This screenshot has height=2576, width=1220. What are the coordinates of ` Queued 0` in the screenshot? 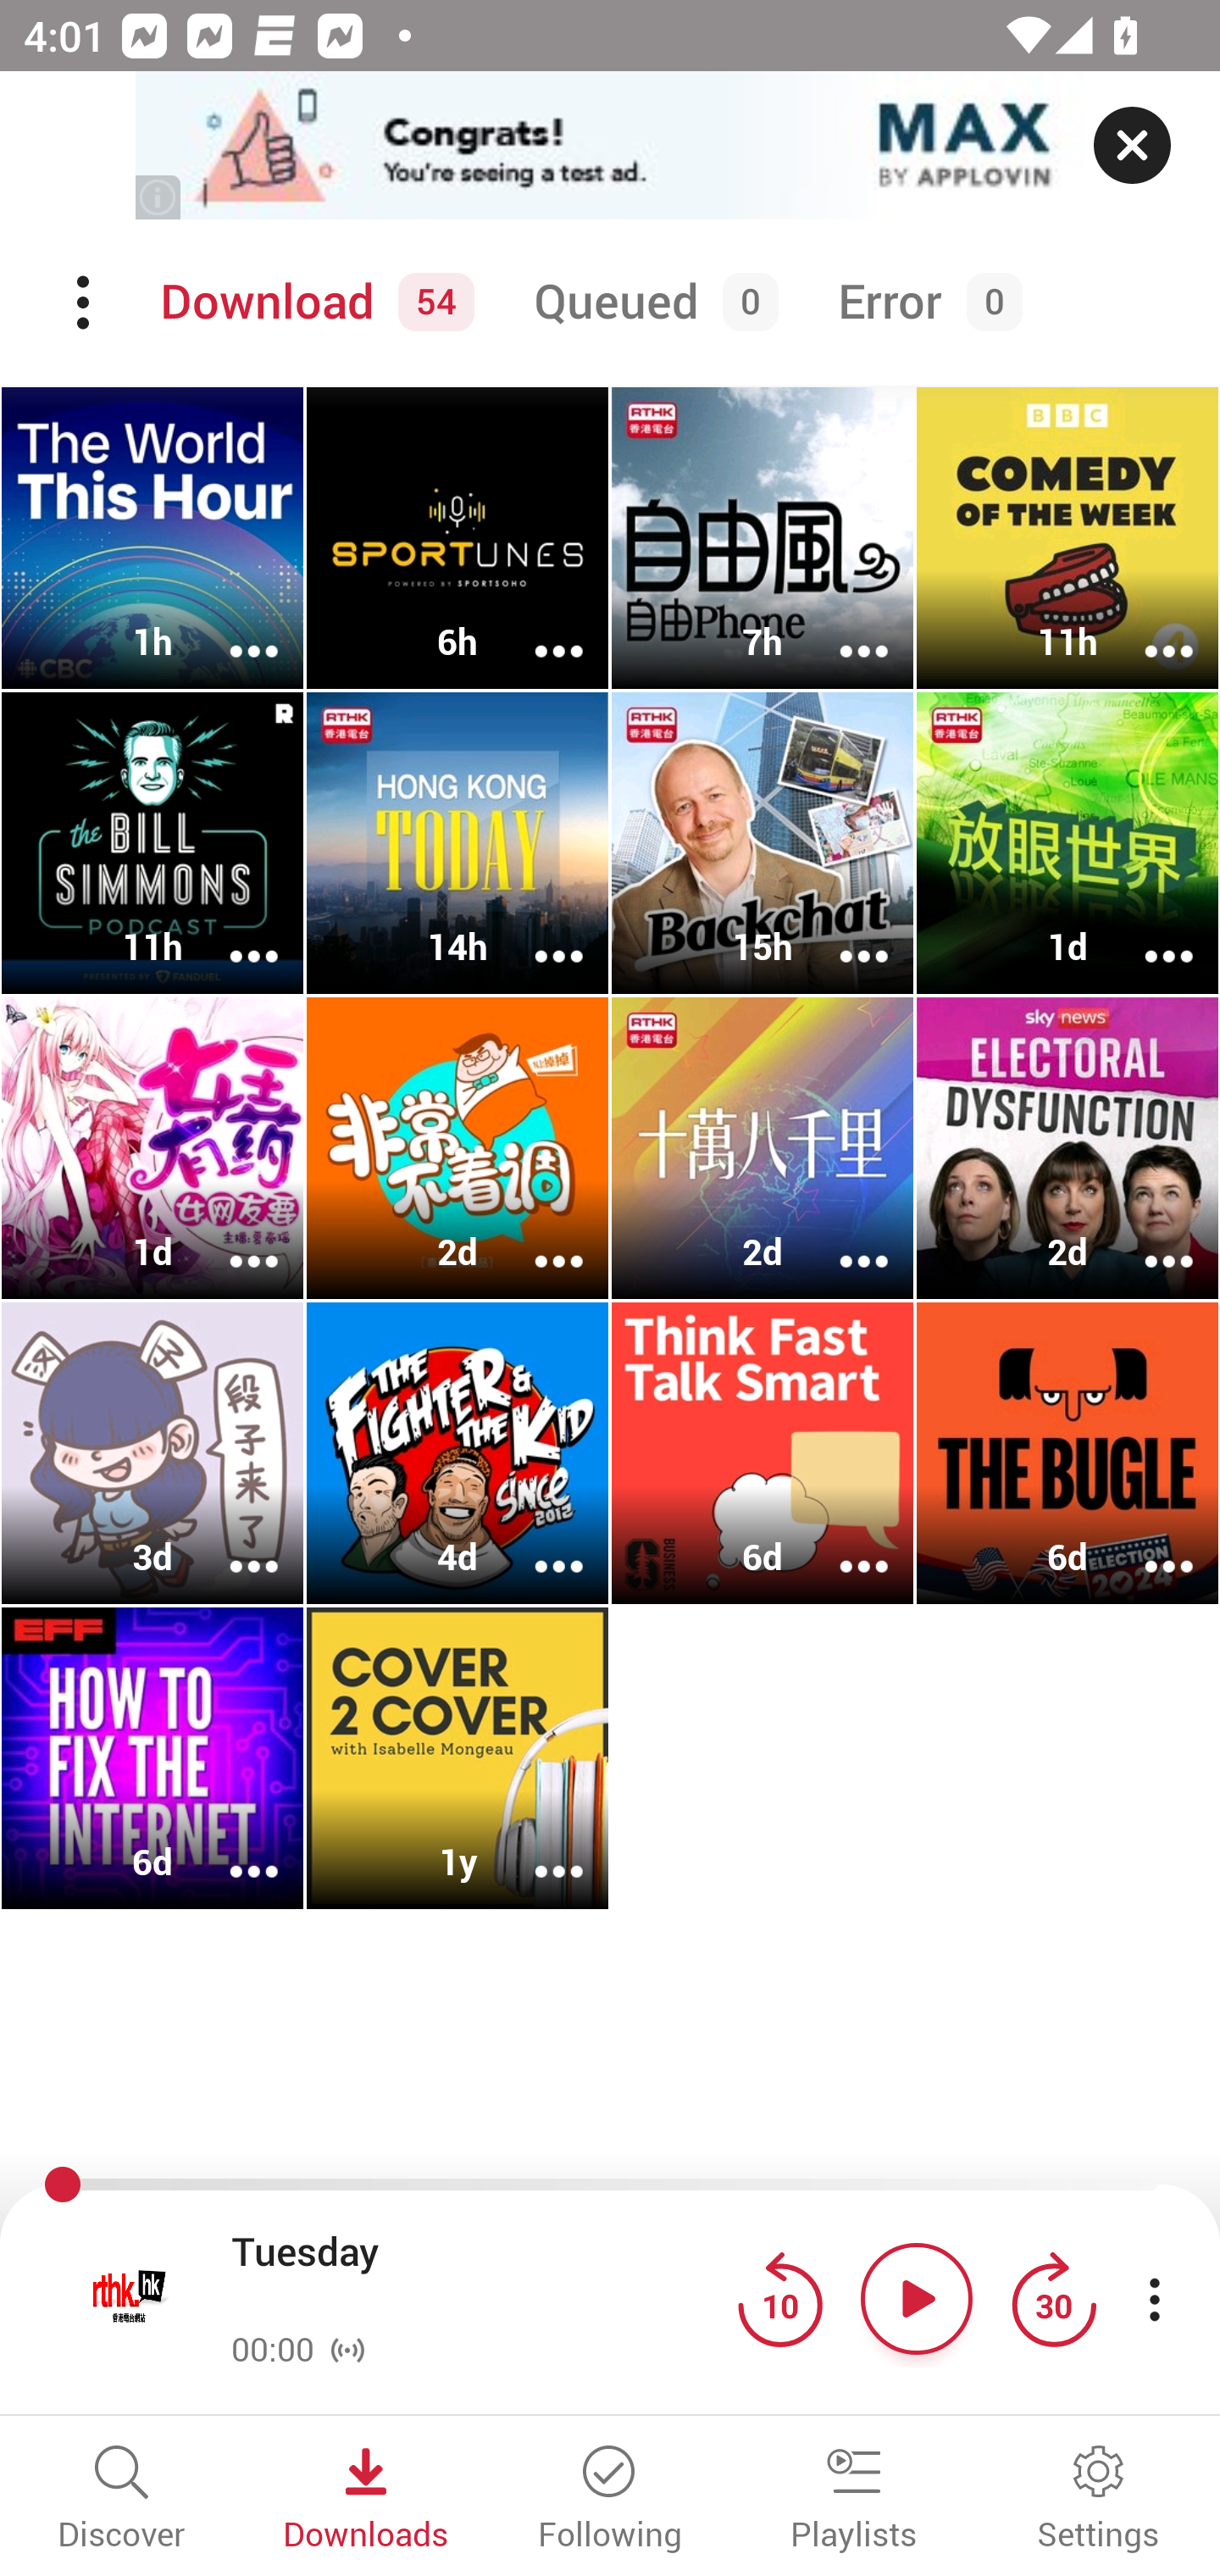 It's located at (650, 303).